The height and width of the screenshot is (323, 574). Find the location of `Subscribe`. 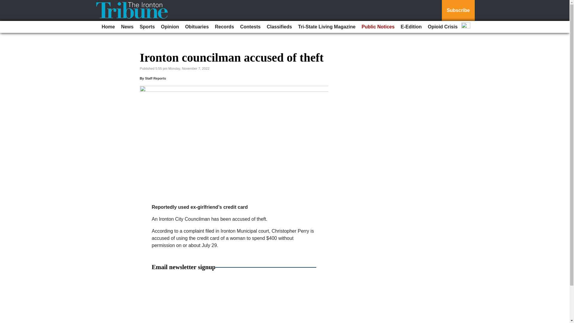

Subscribe is located at coordinates (458, 10).